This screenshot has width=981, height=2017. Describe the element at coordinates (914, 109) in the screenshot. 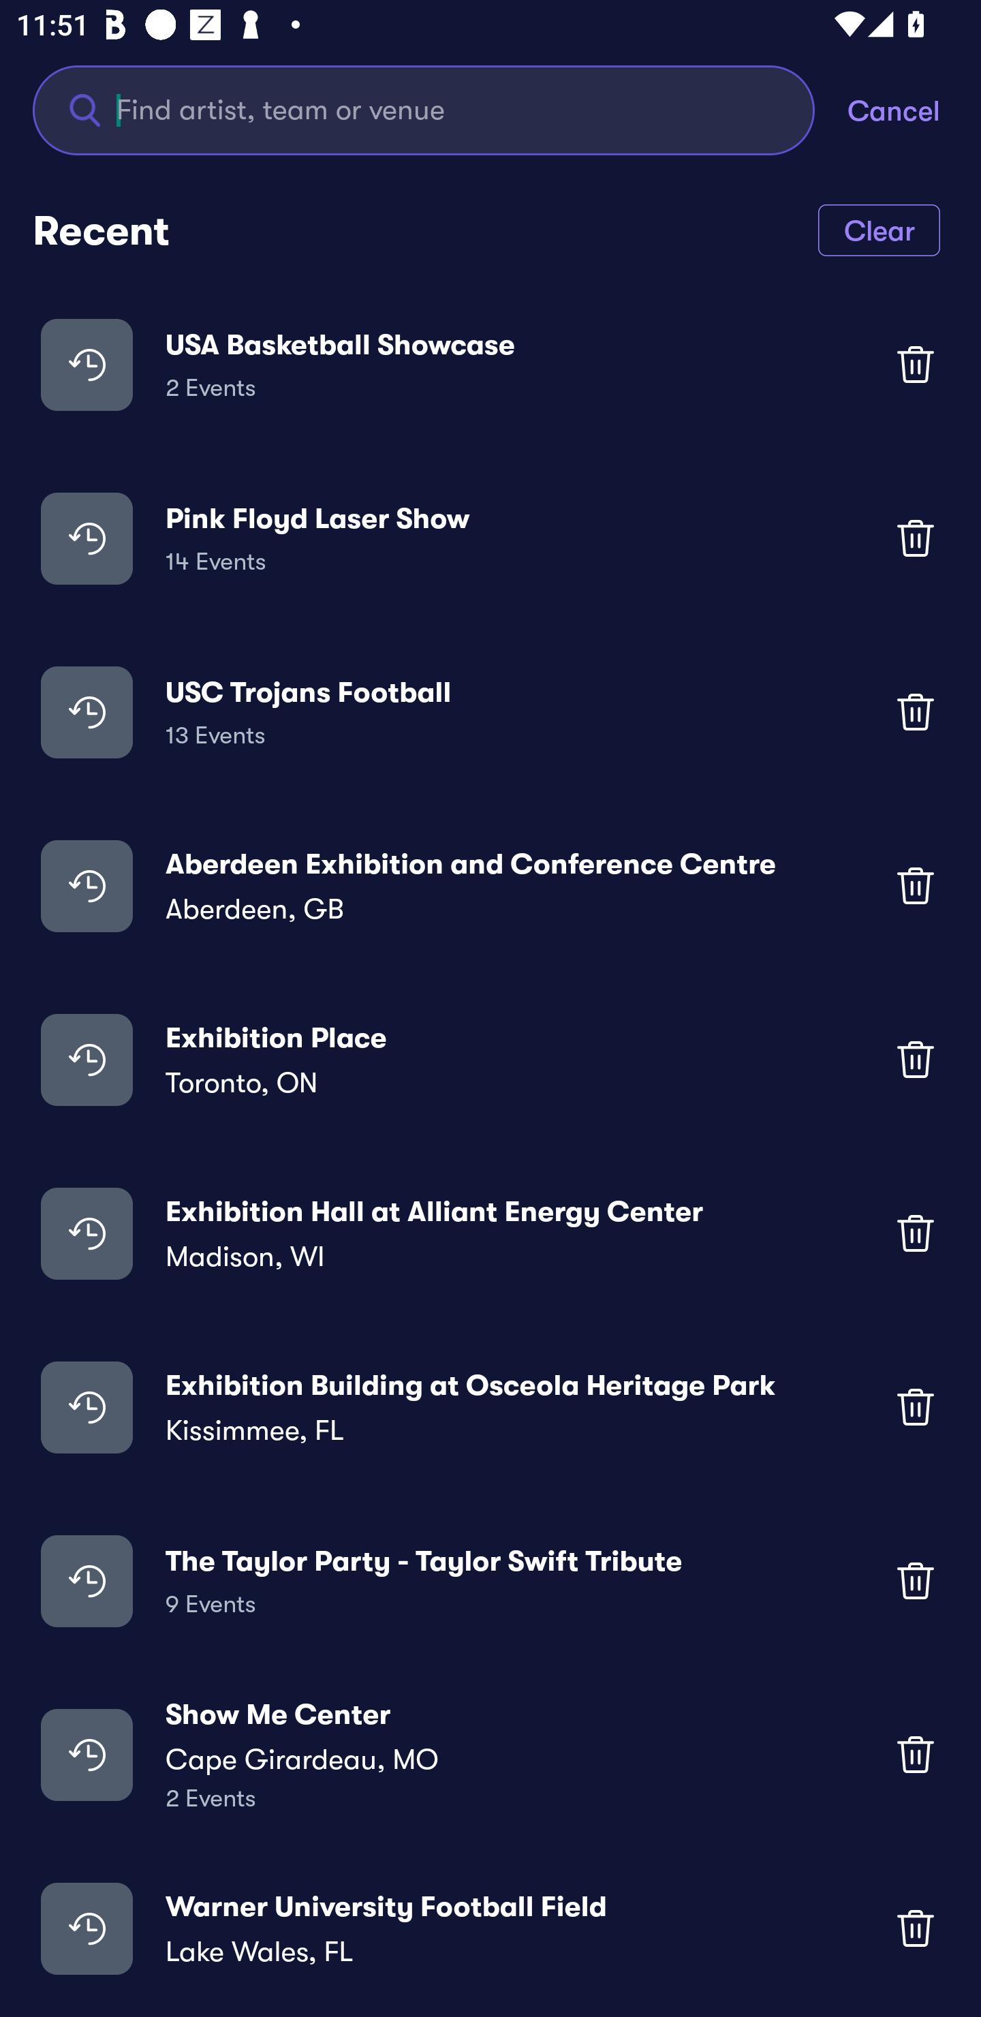

I see `Cancel` at that location.